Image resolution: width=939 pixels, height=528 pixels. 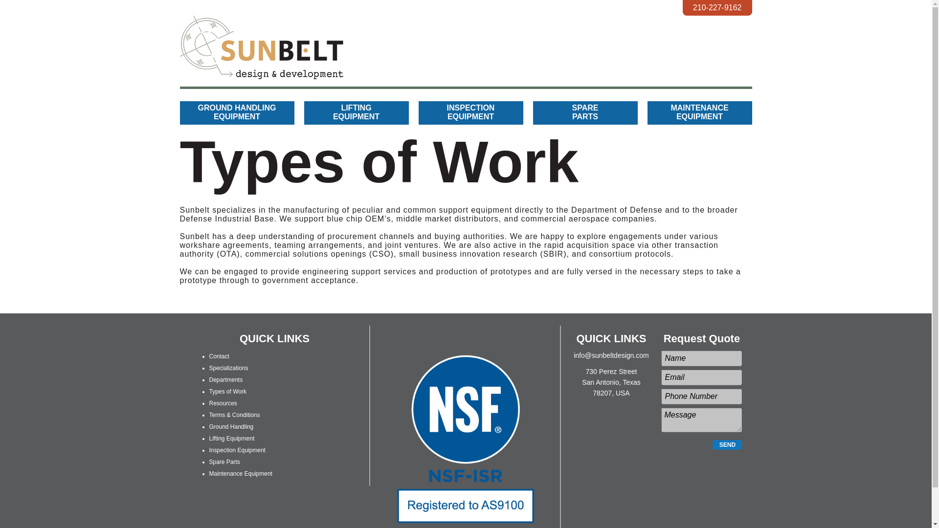 I want to click on SEND, so click(x=717, y=8).